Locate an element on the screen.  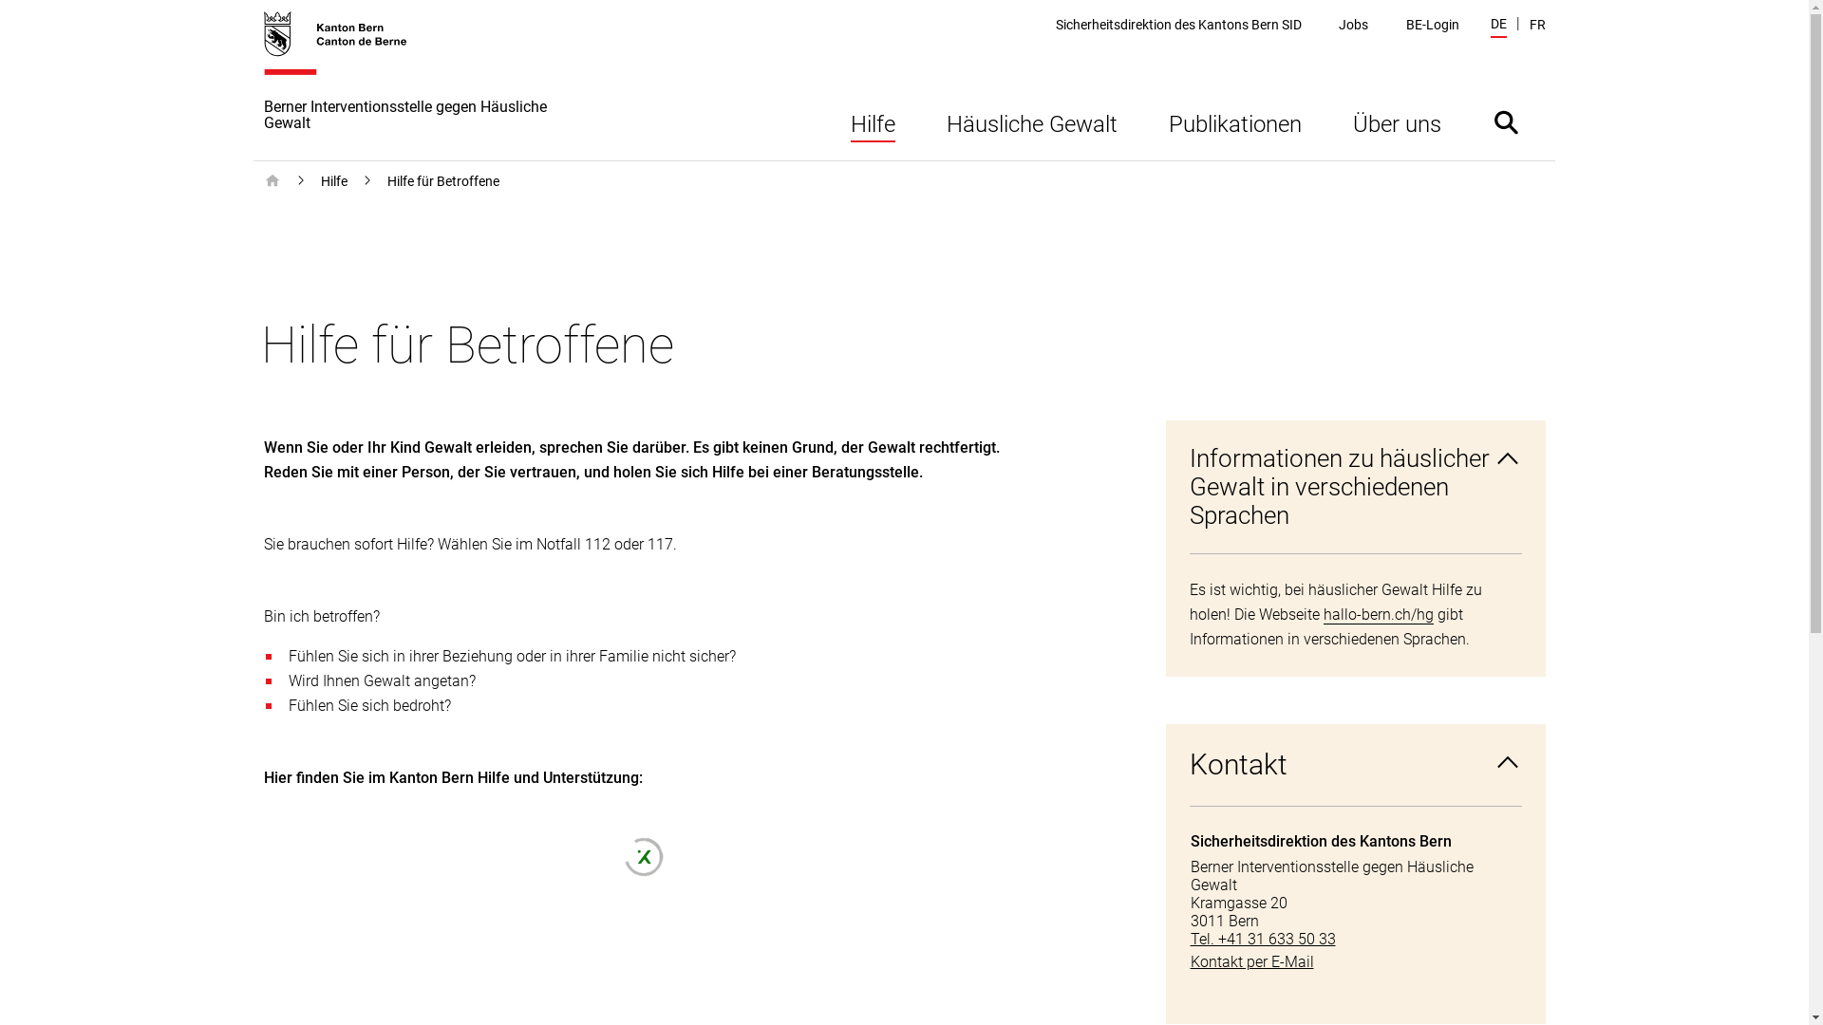
Tel. +41 31 633 50 33 is located at coordinates (1356, 940).